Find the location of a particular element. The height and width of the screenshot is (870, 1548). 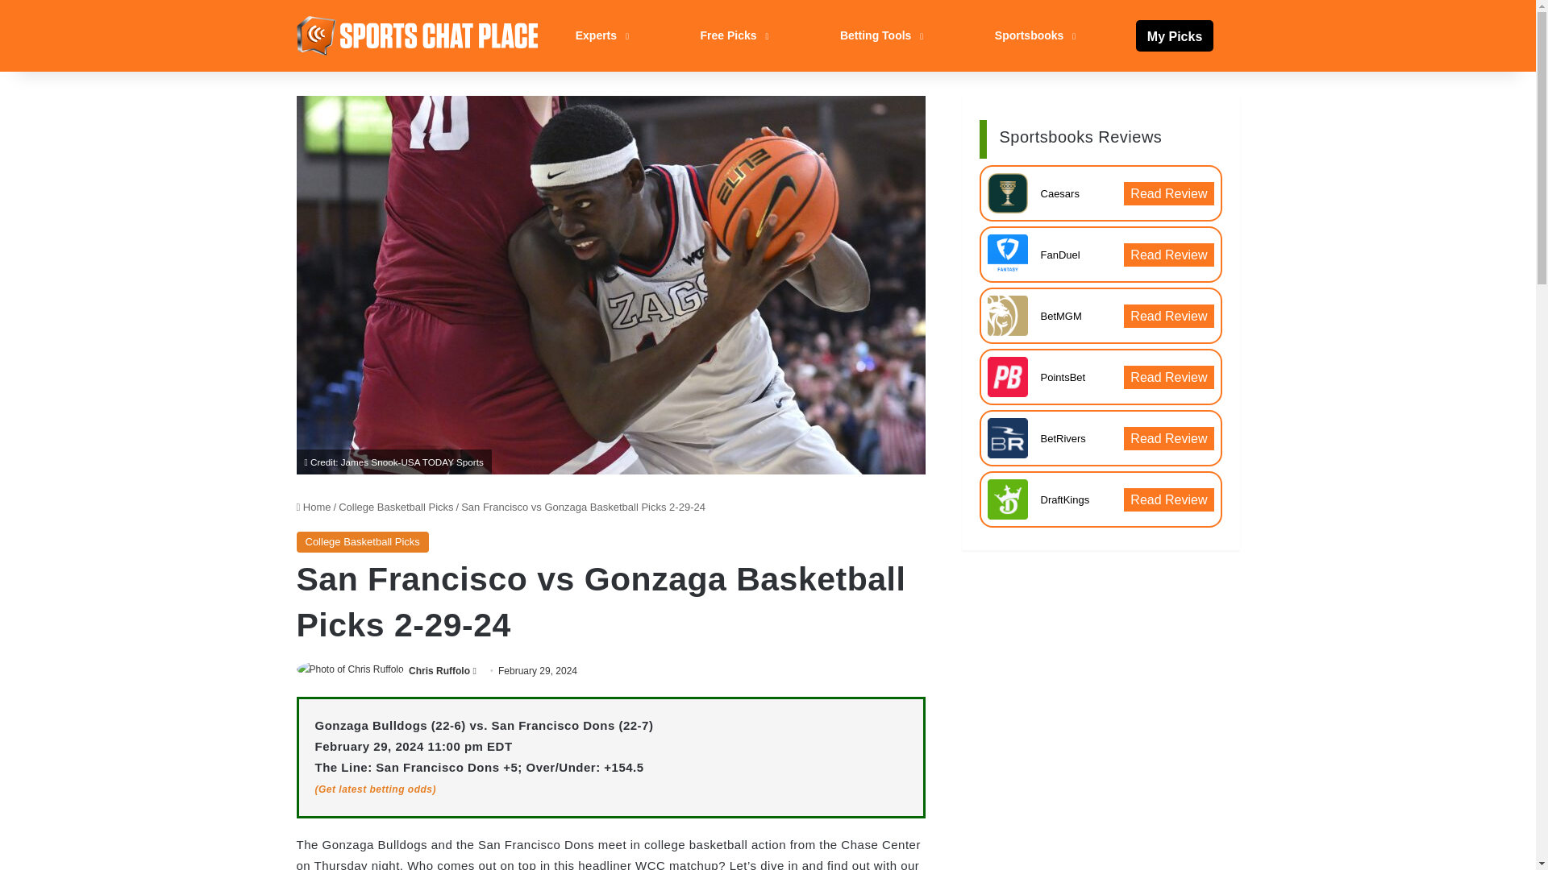

Experts is located at coordinates (600, 35).